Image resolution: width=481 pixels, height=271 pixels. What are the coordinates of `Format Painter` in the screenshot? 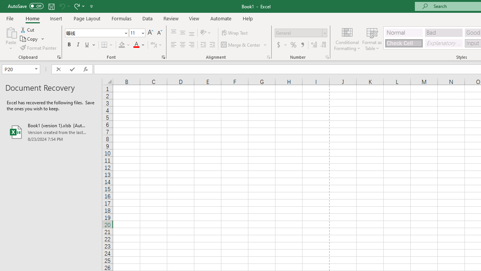 It's located at (39, 47).